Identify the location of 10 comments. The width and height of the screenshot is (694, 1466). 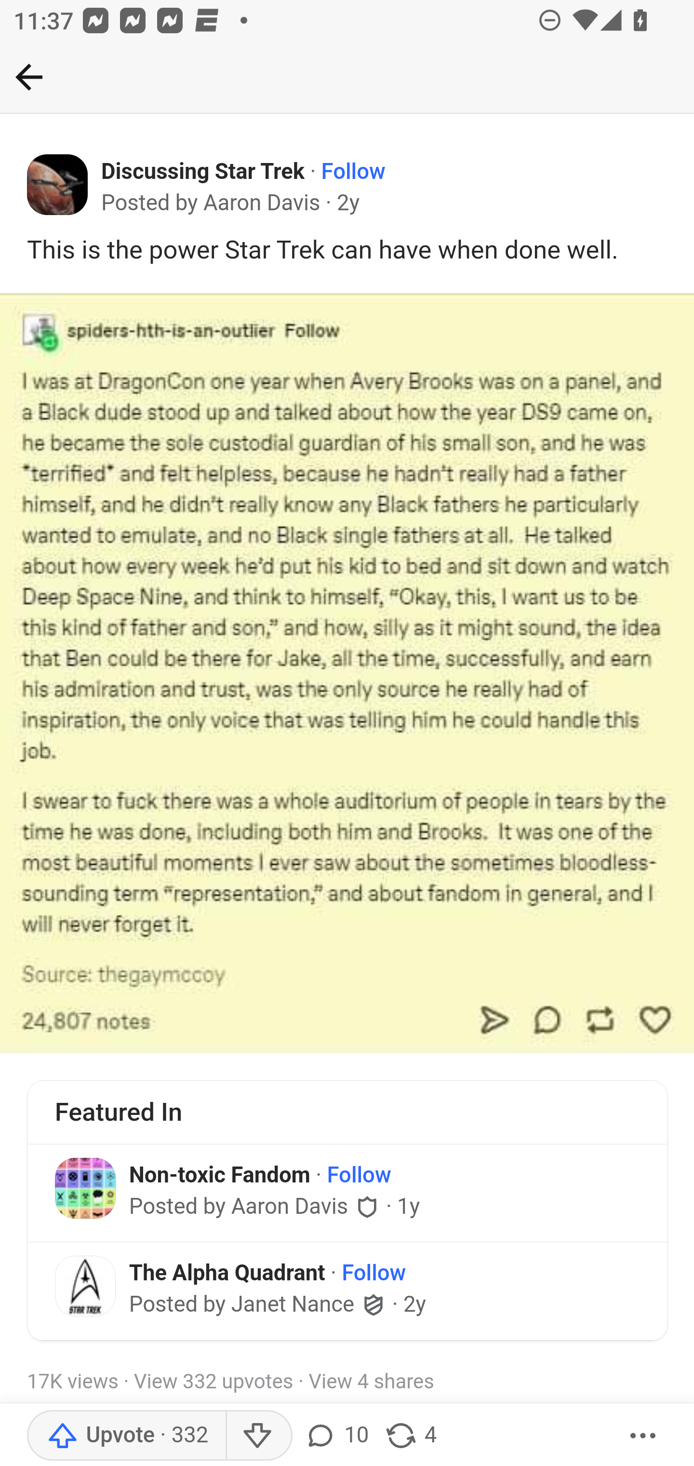
(339, 1436).